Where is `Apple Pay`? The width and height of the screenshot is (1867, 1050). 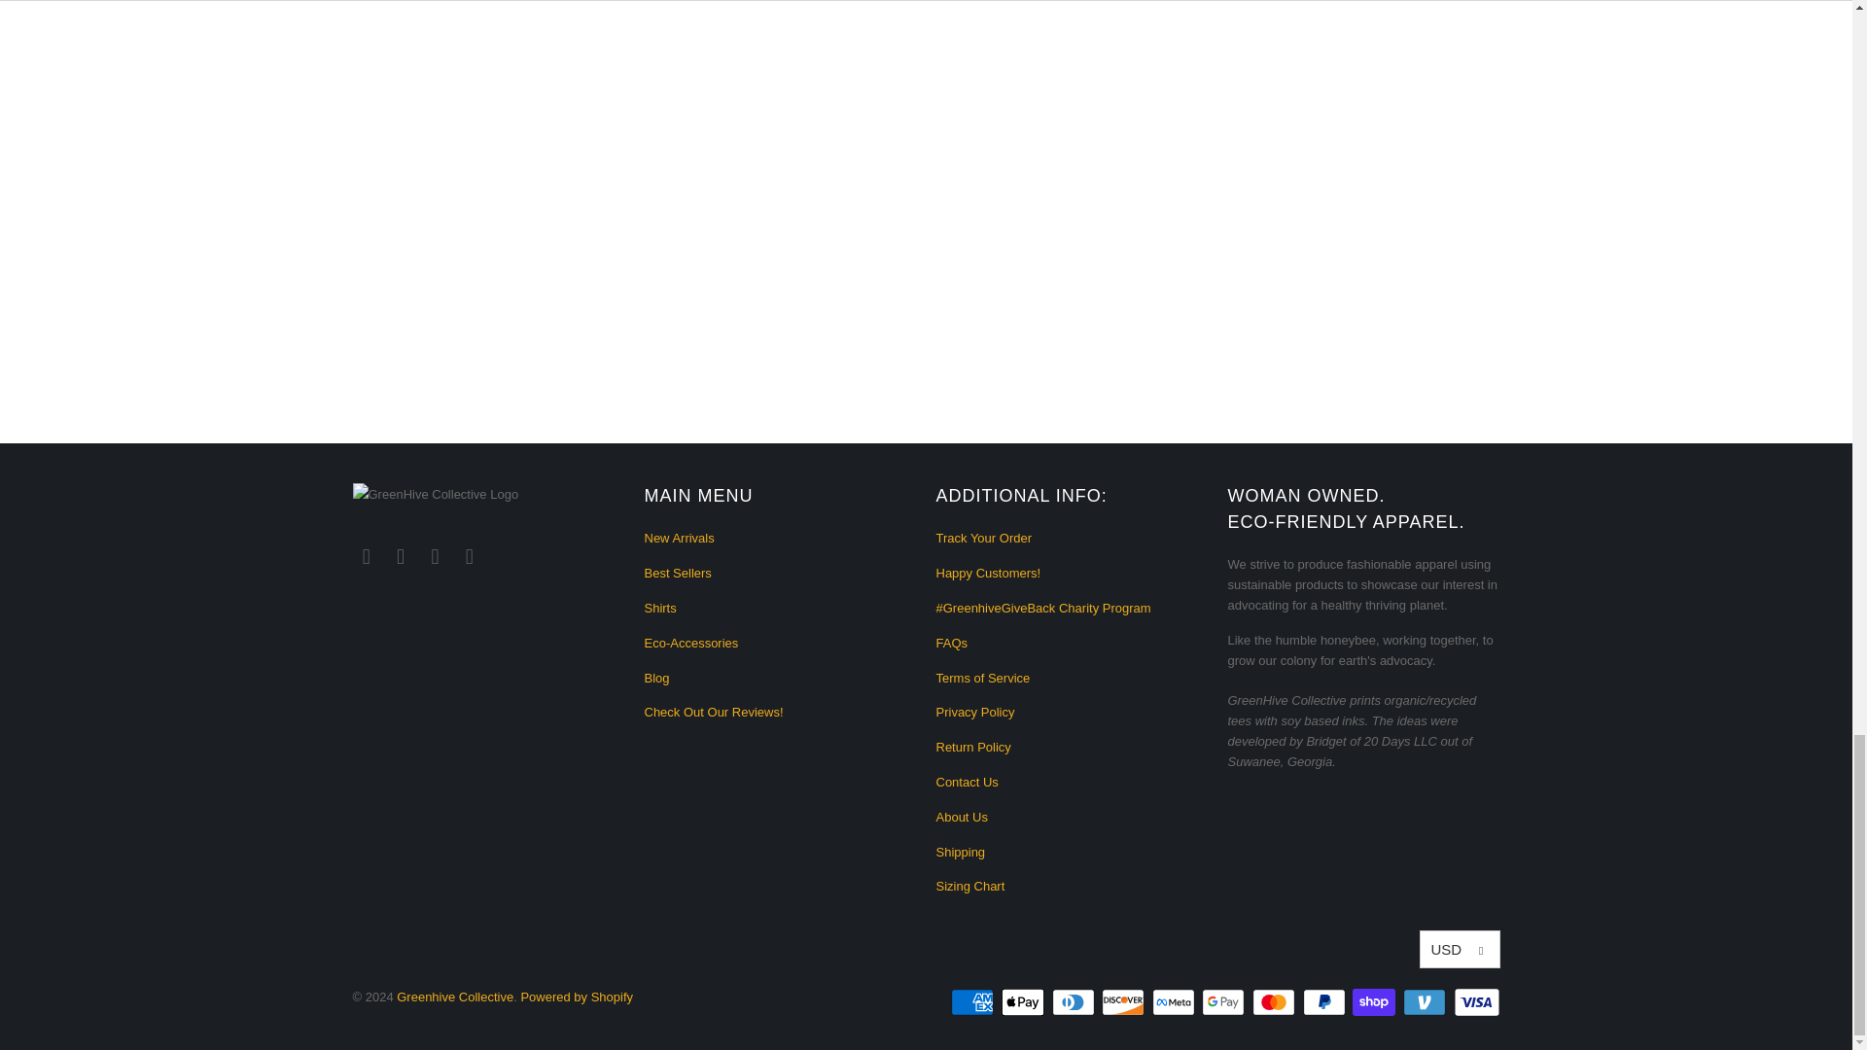
Apple Pay is located at coordinates (1024, 1002).